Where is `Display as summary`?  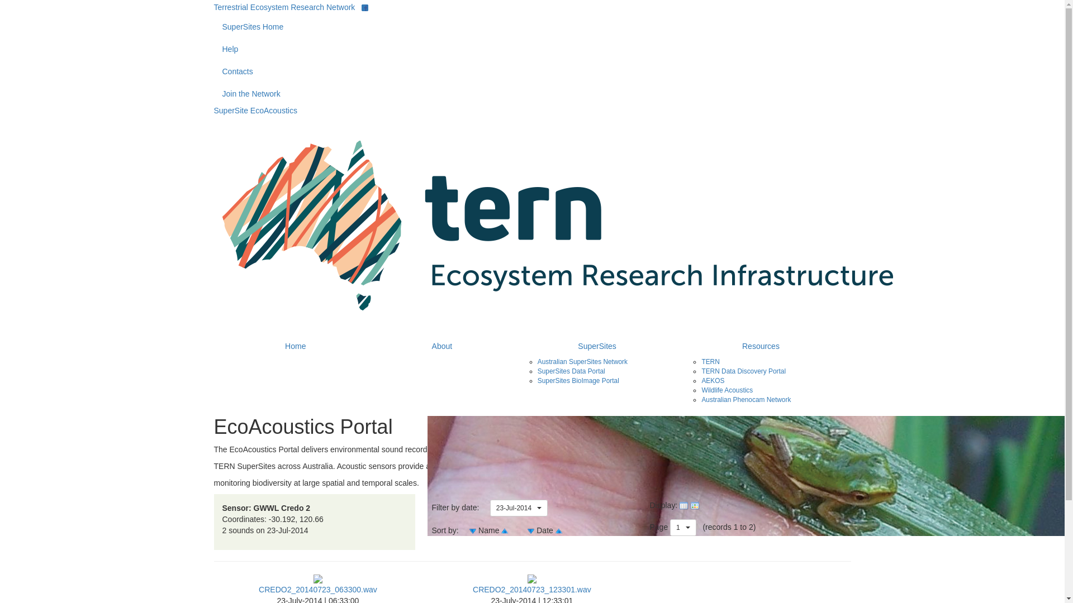
Display as summary is located at coordinates (684, 505).